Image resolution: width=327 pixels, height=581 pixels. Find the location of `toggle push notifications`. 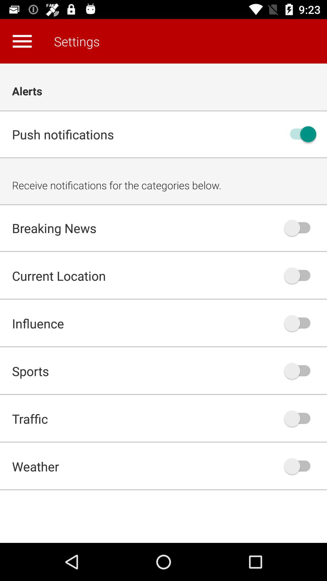

toggle push notifications is located at coordinates (300, 134).